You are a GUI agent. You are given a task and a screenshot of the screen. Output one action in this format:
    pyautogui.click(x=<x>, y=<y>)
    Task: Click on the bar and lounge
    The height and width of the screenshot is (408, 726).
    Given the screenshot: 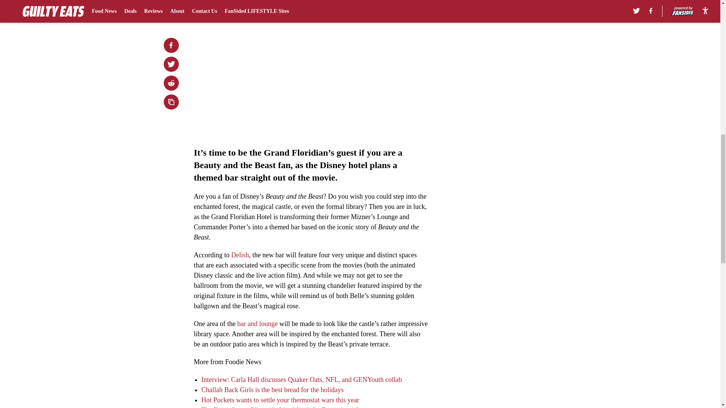 What is the action you would take?
    pyautogui.click(x=257, y=323)
    